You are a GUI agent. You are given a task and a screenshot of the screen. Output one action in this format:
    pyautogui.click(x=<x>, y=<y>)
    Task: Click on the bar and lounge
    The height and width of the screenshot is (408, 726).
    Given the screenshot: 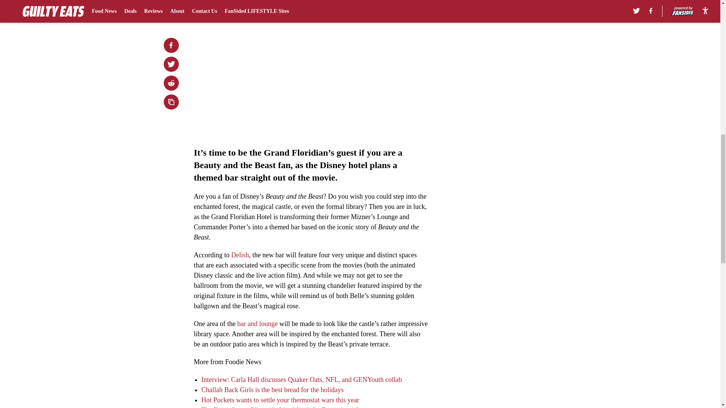 What is the action you would take?
    pyautogui.click(x=257, y=323)
    